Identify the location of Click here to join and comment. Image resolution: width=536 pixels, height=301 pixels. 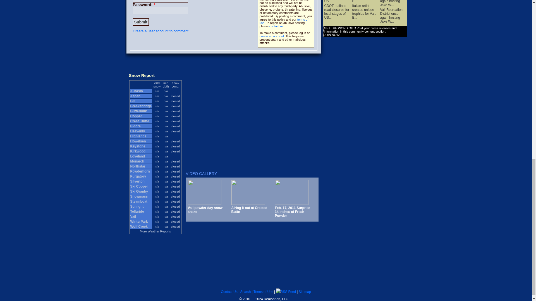
(161, 31).